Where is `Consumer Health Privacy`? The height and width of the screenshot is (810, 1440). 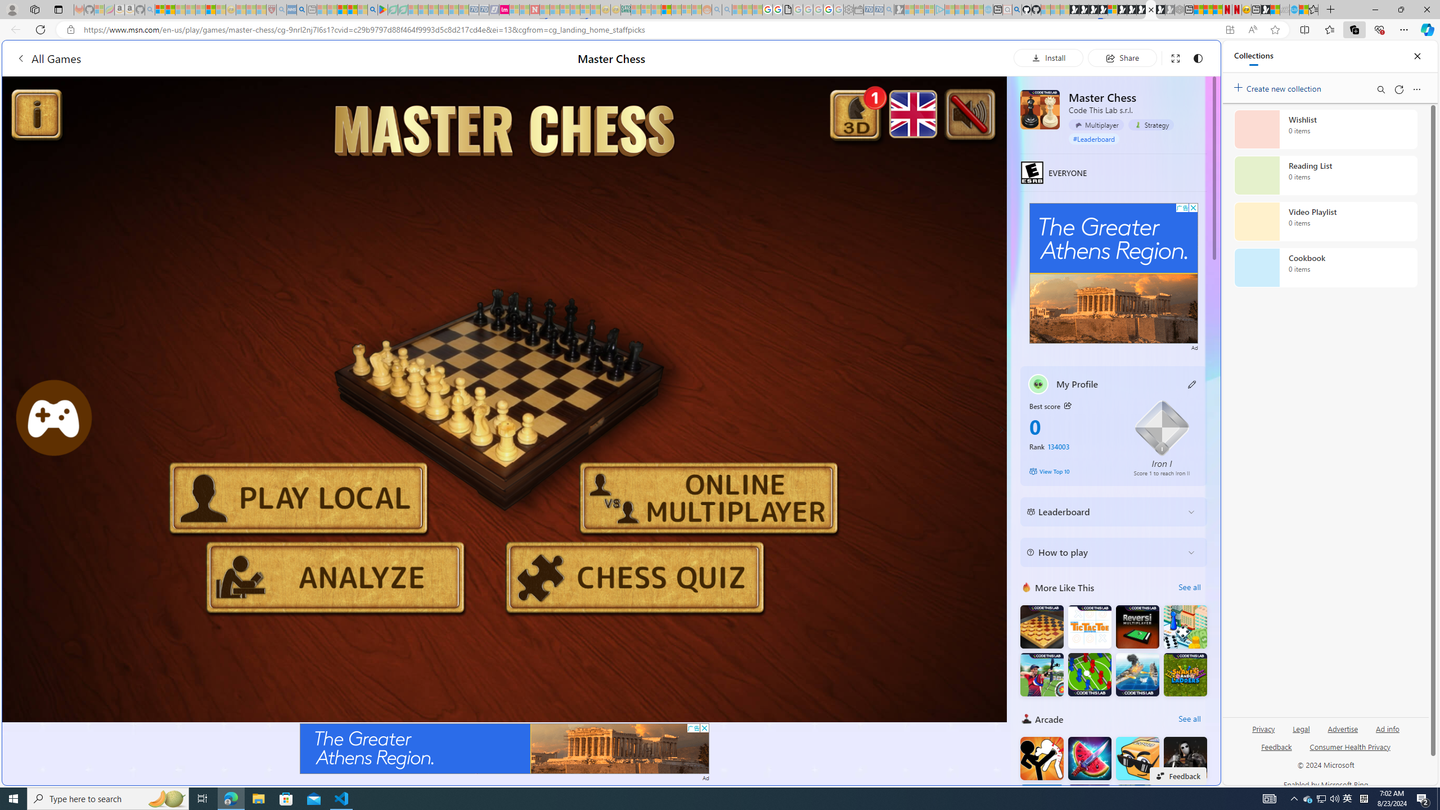
Consumer Health Privacy is located at coordinates (1350, 751).